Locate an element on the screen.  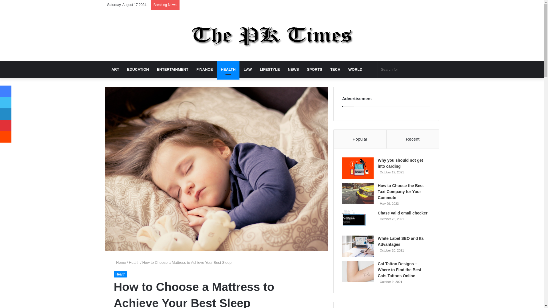
Search for is located at coordinates (407, 70).